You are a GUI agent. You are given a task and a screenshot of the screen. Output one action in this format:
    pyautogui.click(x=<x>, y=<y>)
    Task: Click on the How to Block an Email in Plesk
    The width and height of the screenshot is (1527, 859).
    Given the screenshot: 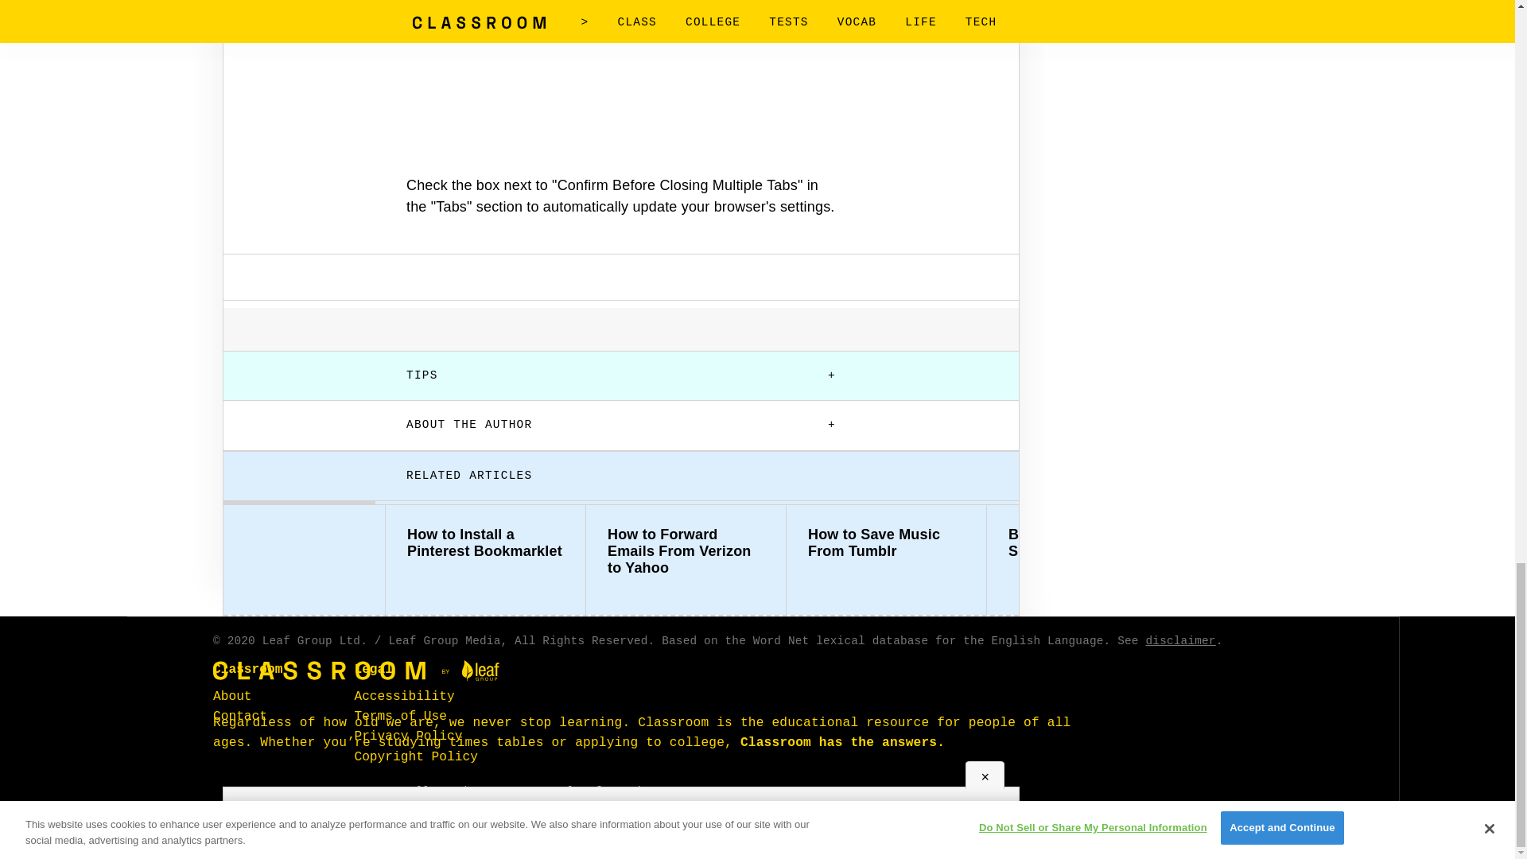 What is the action you would take?
    pyautogui.click(x=1287, y=543)
    